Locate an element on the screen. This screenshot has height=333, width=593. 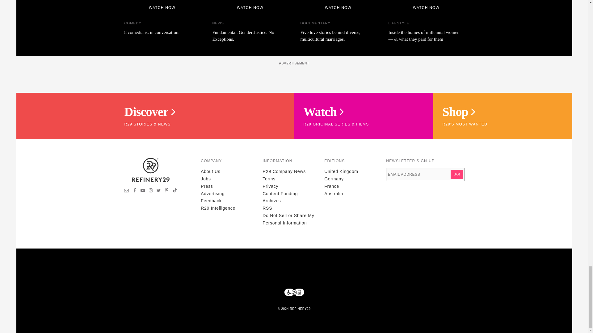
Visit Refinery29 on YouTube is located at coordinates (143, 191).